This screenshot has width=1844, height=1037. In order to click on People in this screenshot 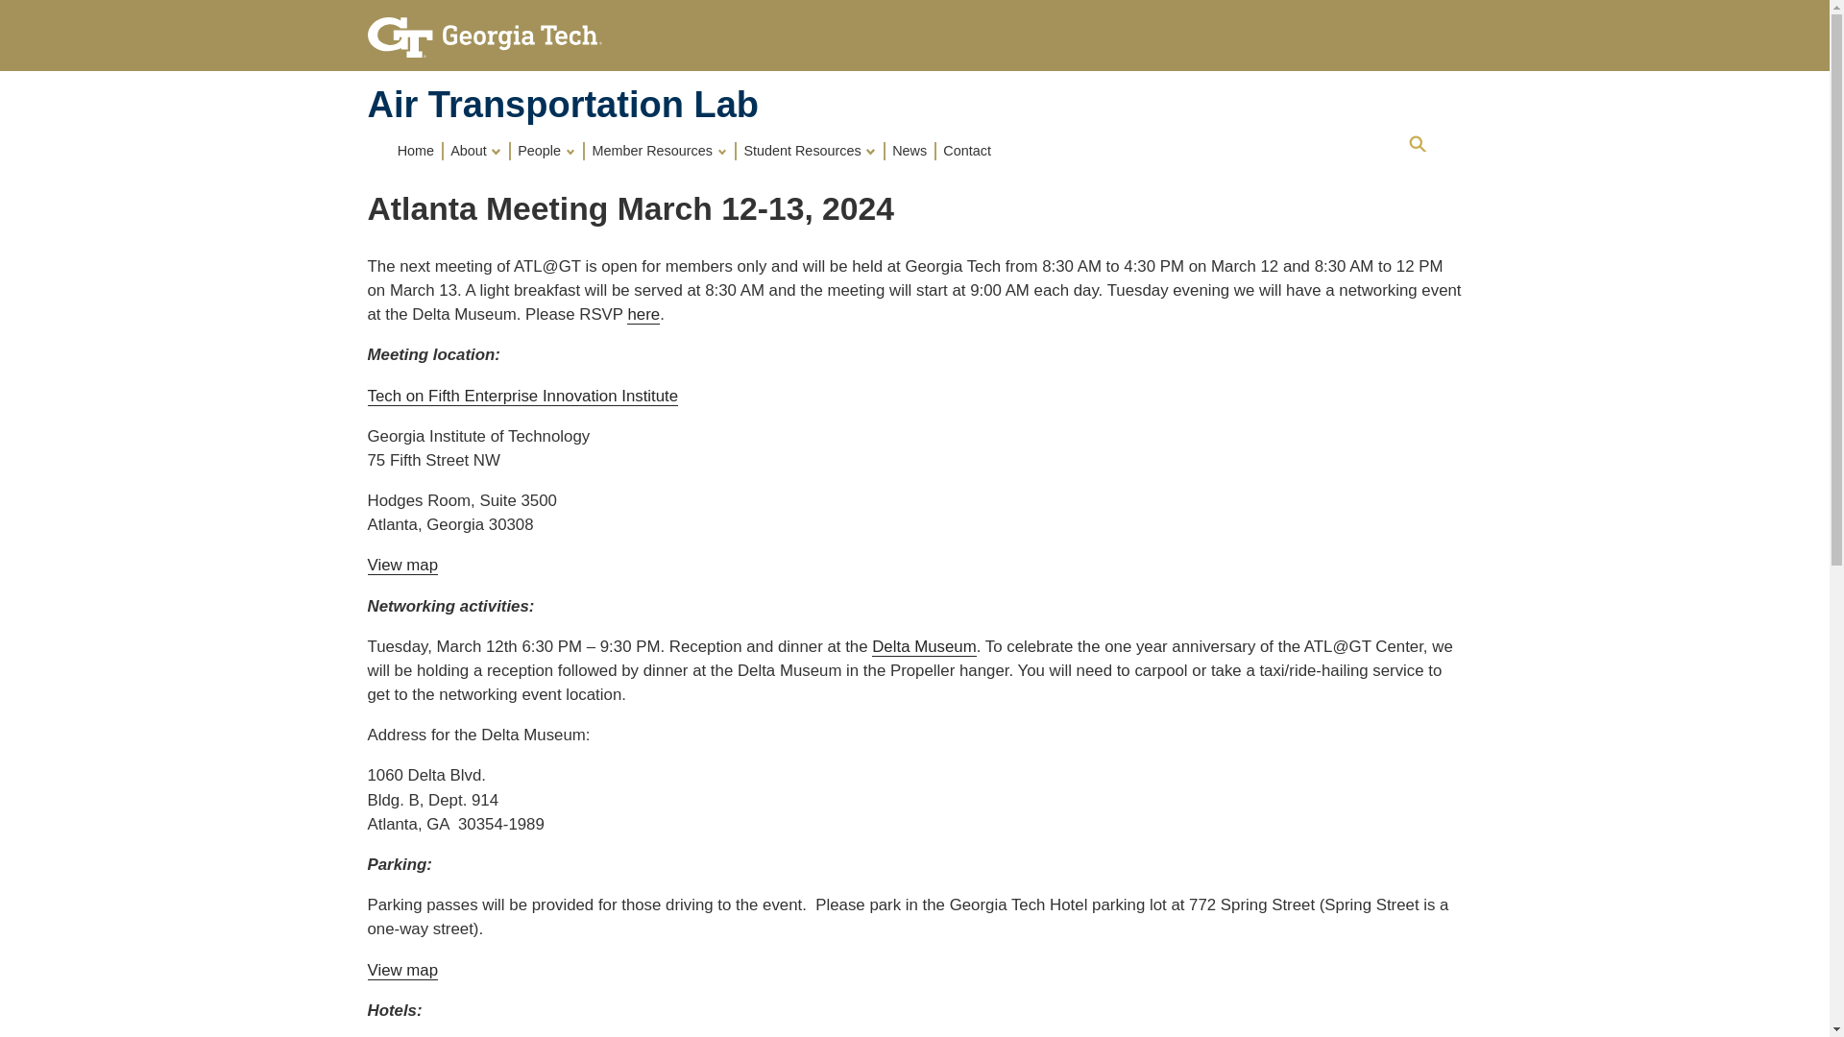, I will do `click(547, 150)`.